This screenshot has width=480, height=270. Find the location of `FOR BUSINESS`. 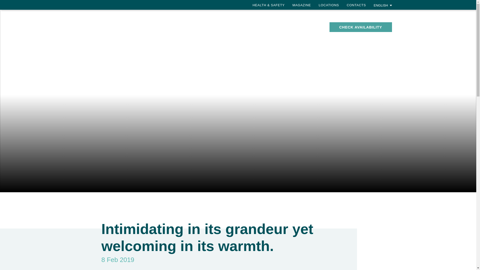

FOR BUSINESS is located at coordinates (249, 27).